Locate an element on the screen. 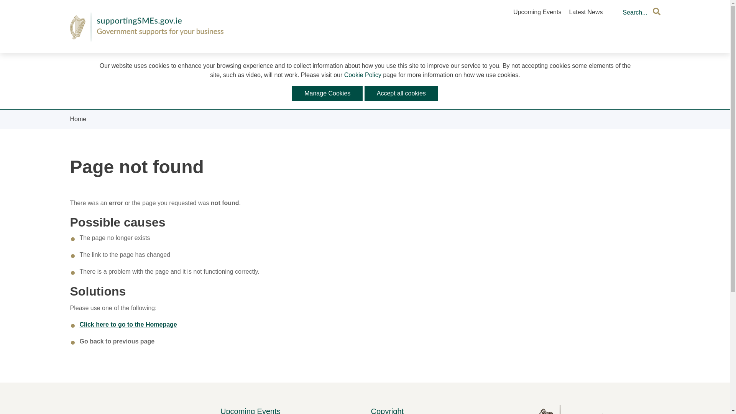 Image resolution: width=736 pixels, height=414 pixels. Accept all cookies is located at coordinates (401, 93).